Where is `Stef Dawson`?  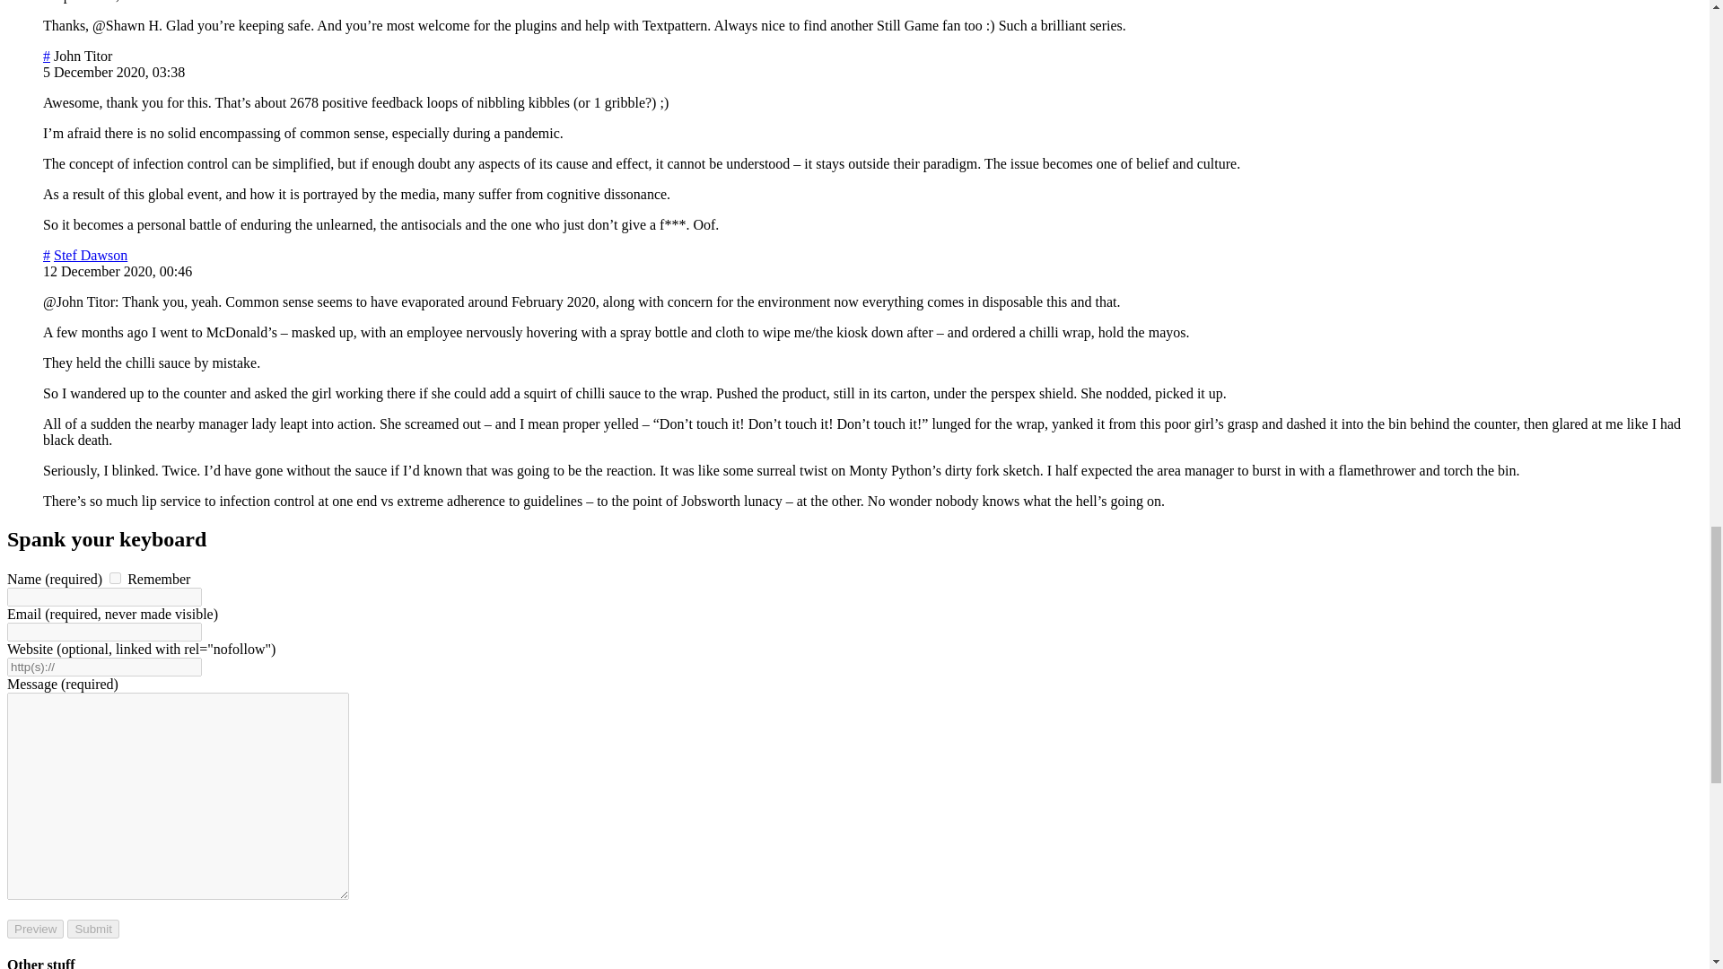
Stef Dawson is located at coordinates (90, 255).